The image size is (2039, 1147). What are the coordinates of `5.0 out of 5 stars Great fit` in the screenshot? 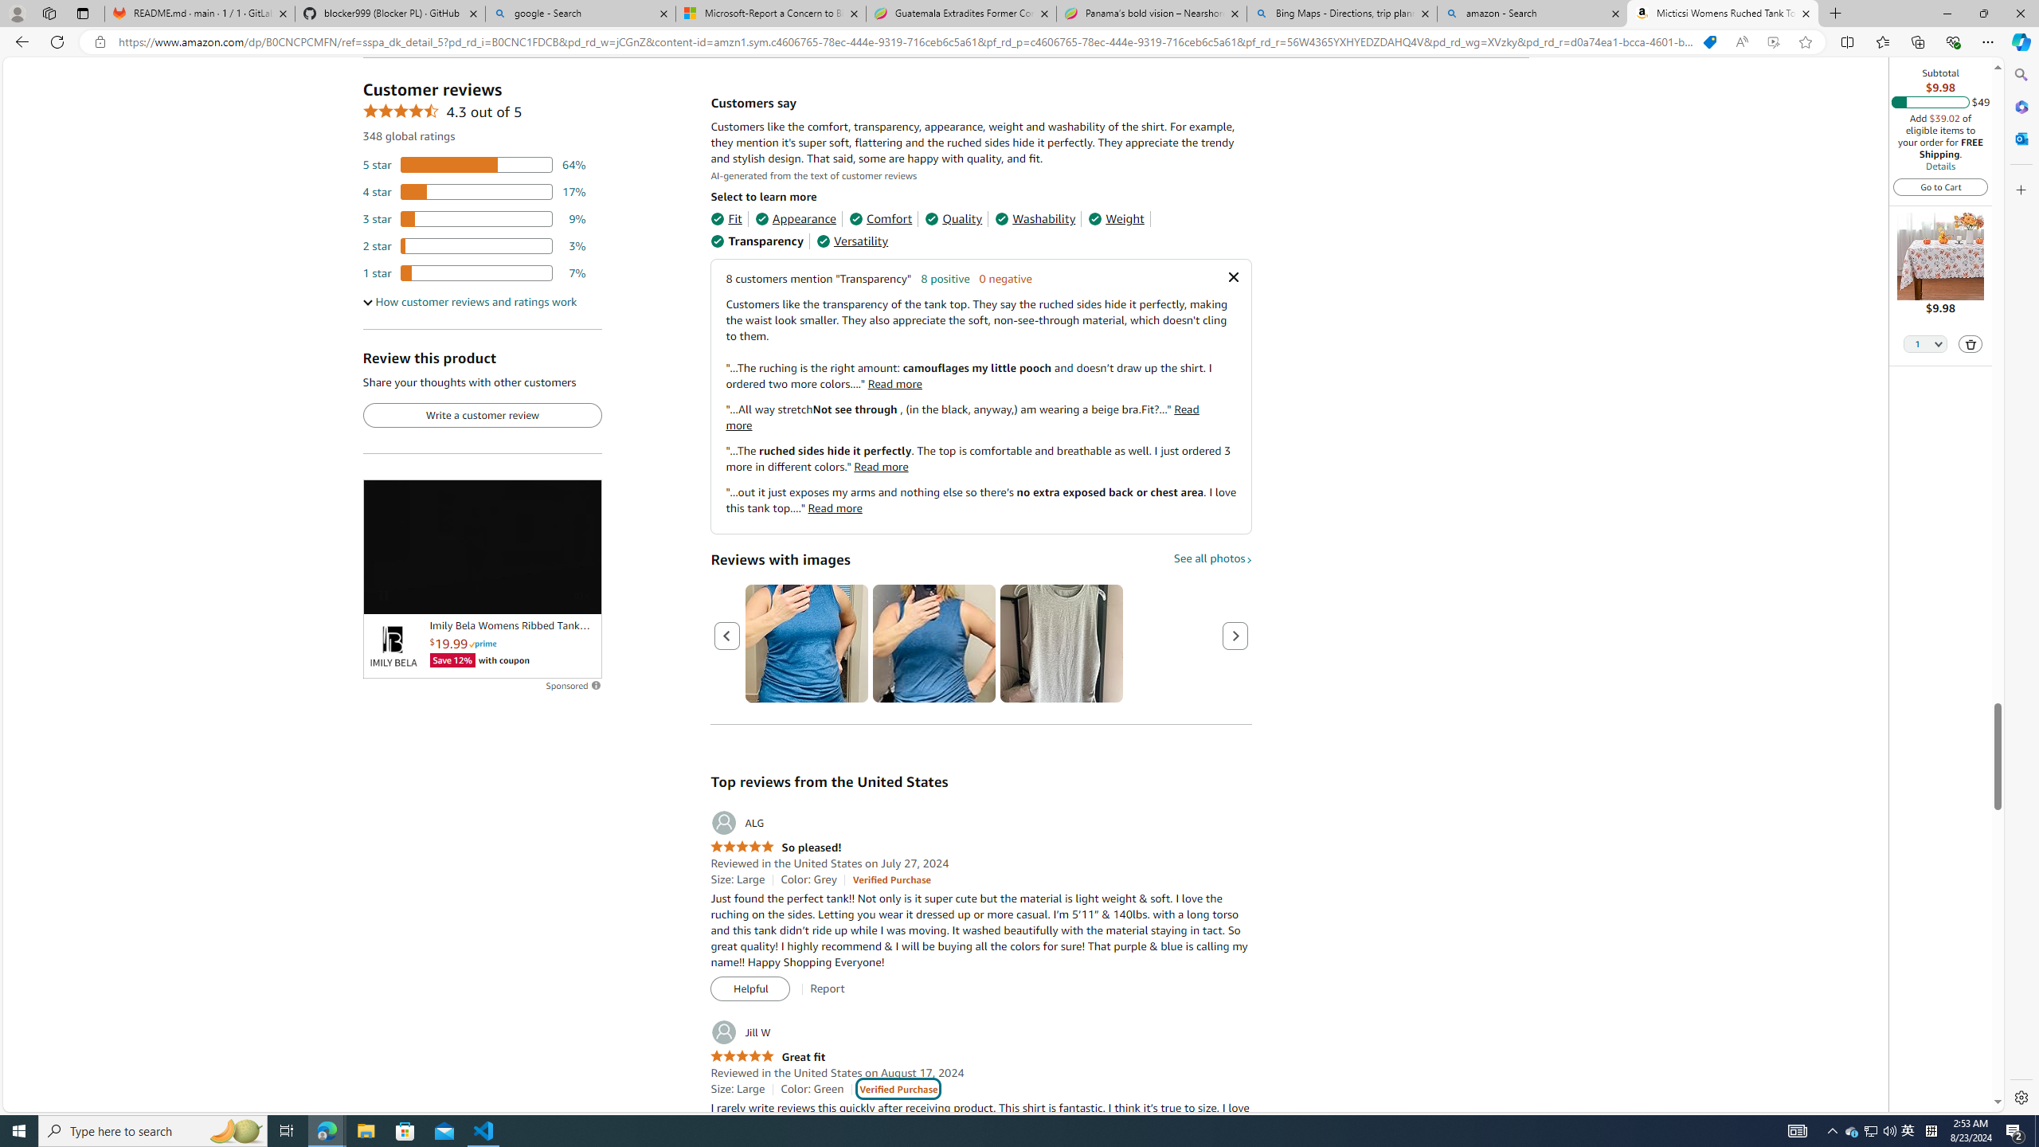 It's located at (767, 1056).